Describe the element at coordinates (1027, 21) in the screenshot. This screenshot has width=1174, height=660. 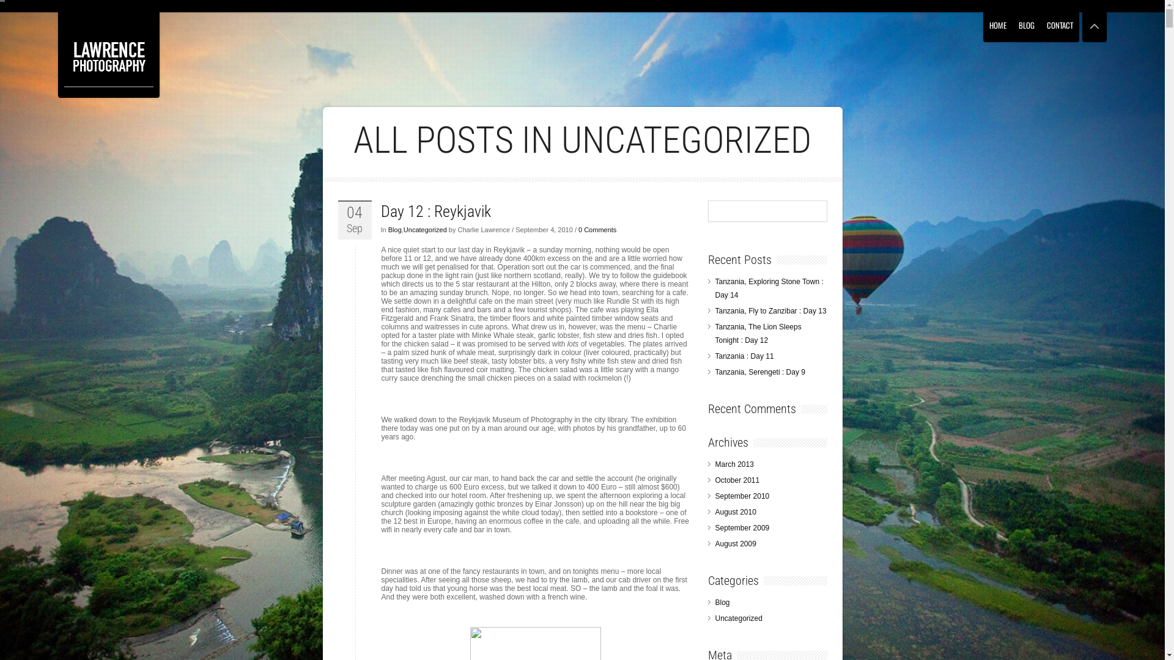
I see `BLOG` at that location.